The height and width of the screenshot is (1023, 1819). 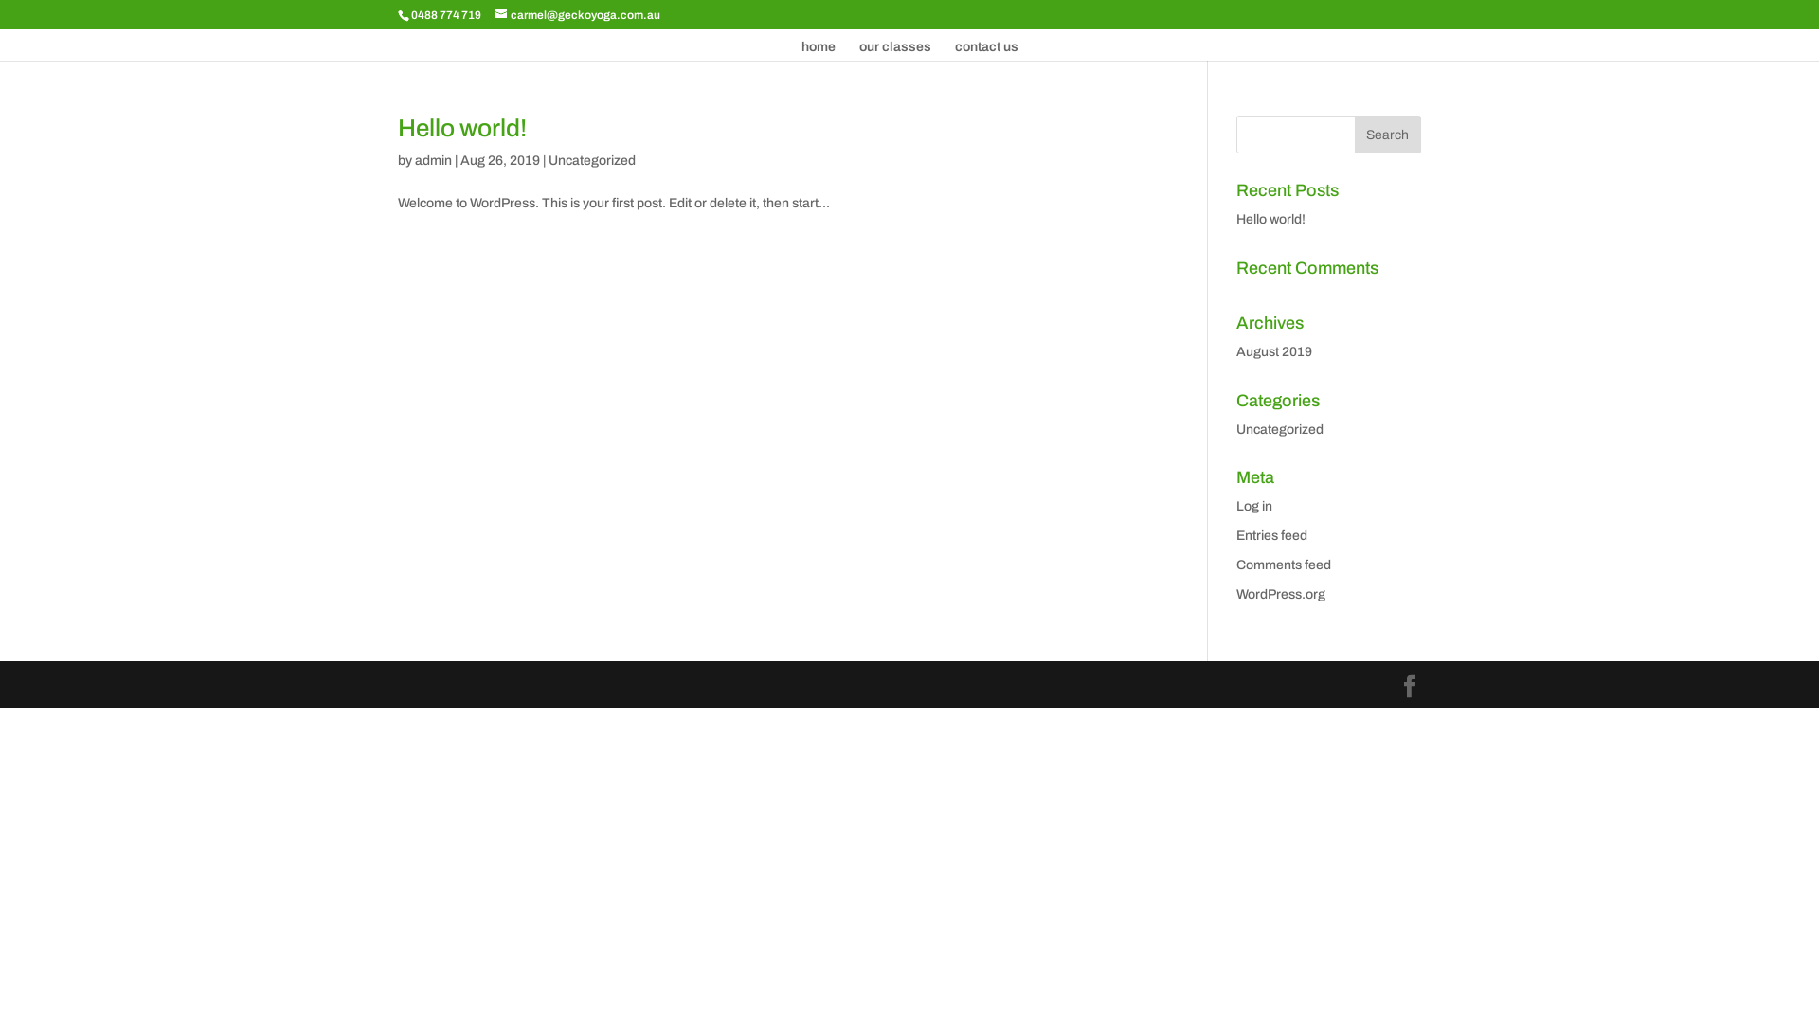 What do you see at coordinates (462, 128) in the screenshot?
I see `Hello world!` at bounding box center [462, 128].